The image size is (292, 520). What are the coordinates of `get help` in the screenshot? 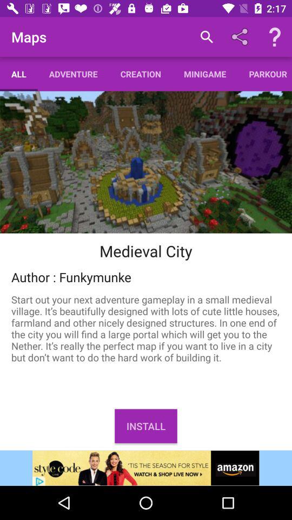 It's located at (275, 37).